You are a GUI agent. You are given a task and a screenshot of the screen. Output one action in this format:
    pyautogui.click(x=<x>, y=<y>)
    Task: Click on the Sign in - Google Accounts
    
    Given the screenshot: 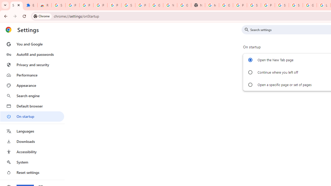 What is the action you would take?
    pyautogui.click(x=128, y=5)
    